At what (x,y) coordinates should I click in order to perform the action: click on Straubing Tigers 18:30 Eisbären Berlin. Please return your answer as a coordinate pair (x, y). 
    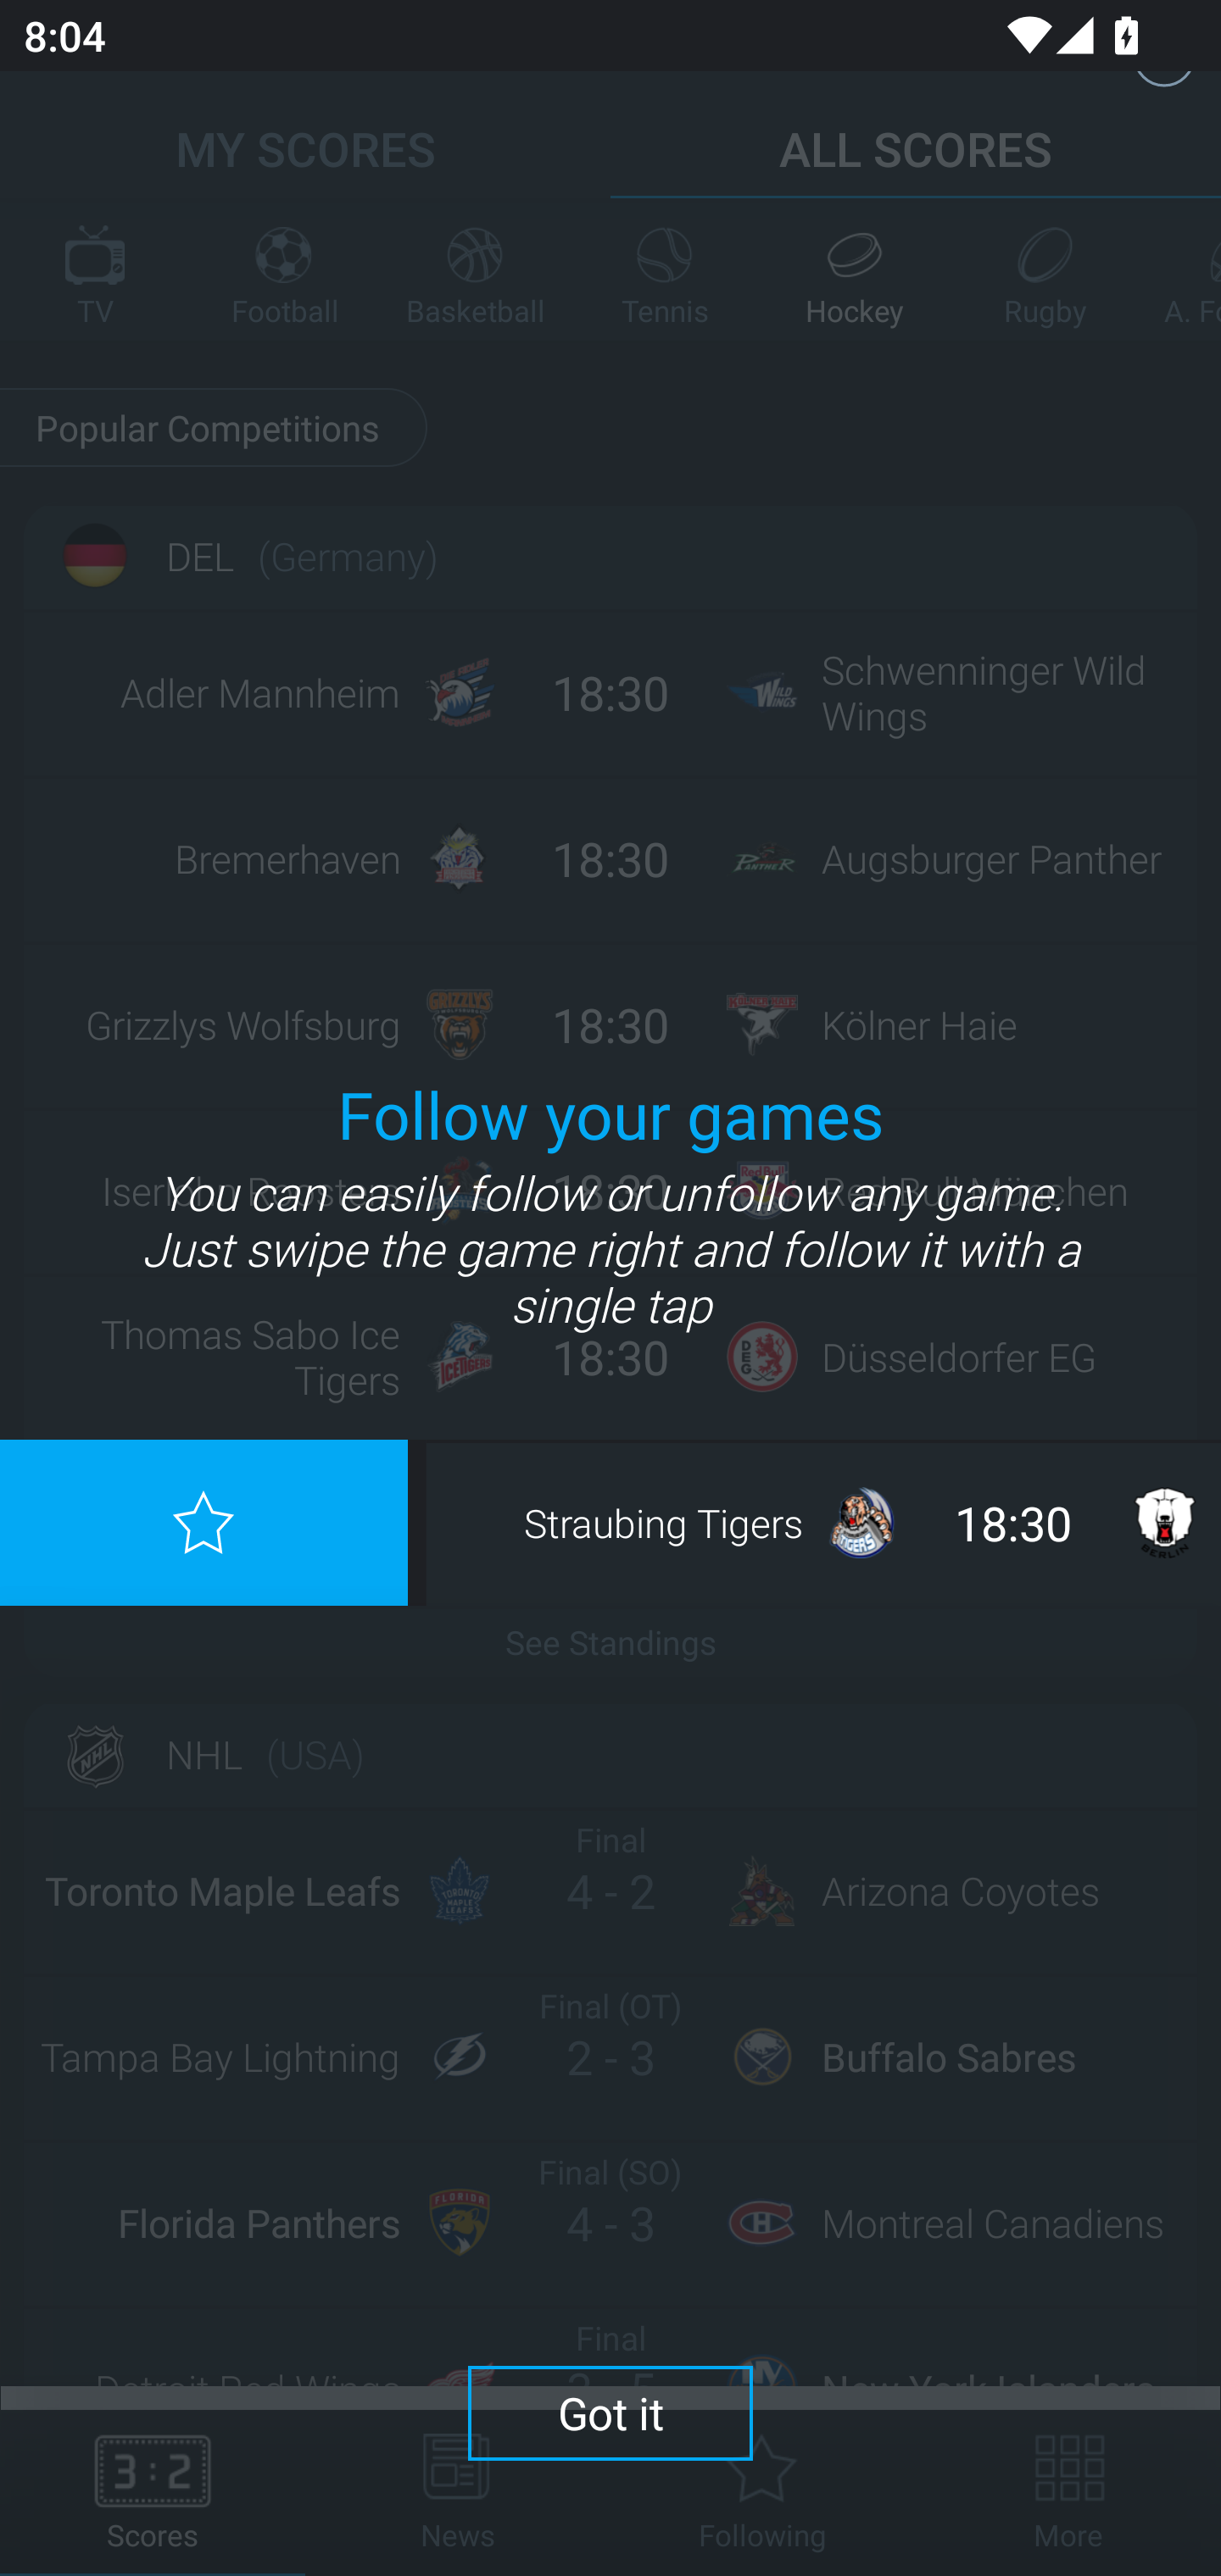
    Looking at the image, I should click on (826, 1522).